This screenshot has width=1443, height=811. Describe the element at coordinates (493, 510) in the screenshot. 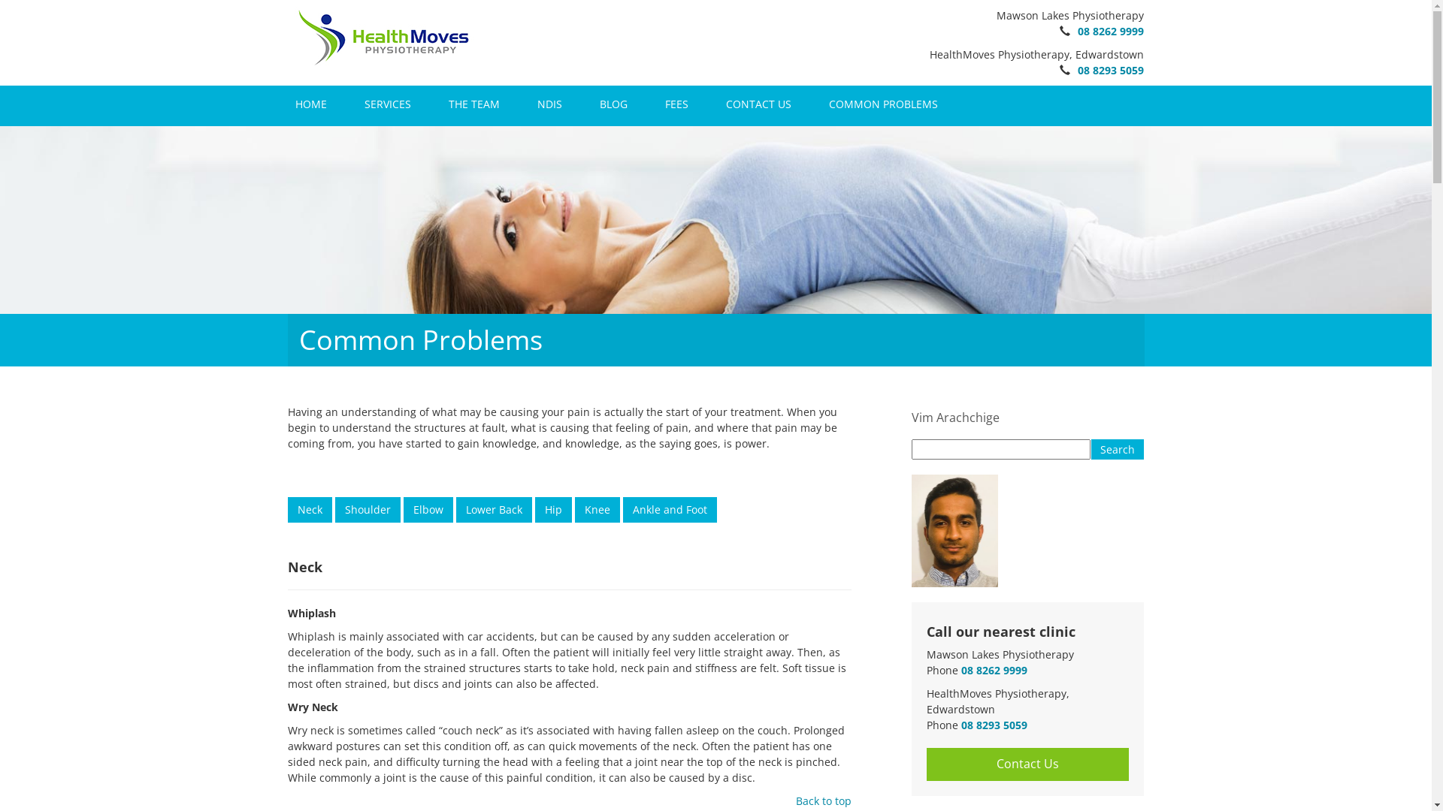

I see `Lower Back` at that location.